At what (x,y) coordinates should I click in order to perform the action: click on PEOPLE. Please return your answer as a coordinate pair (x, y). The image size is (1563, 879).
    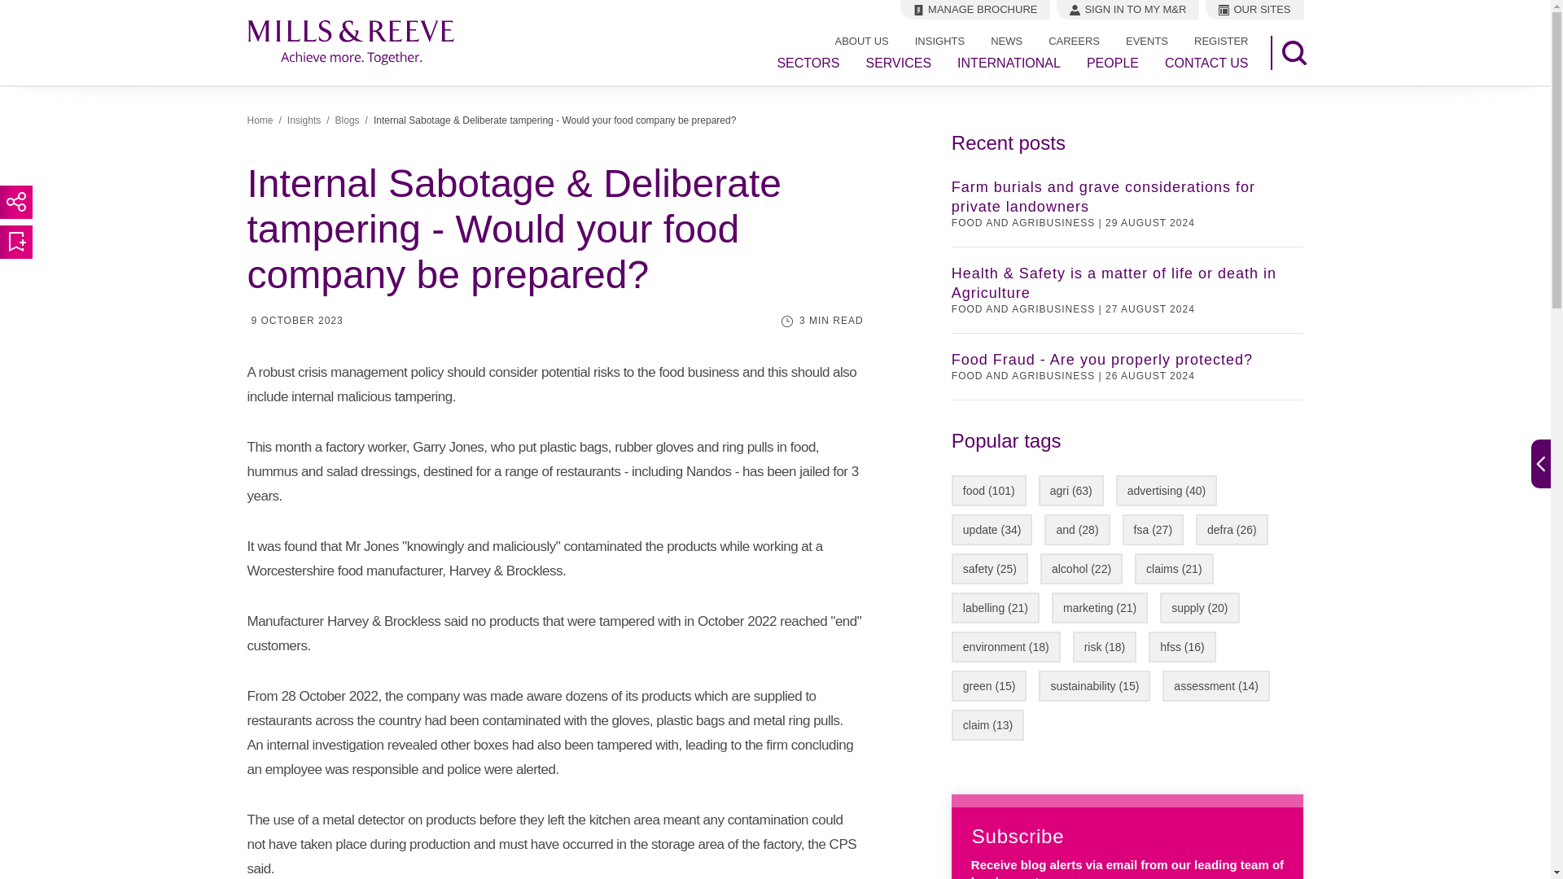
    Looking at the image, I should click on (1112, 63).